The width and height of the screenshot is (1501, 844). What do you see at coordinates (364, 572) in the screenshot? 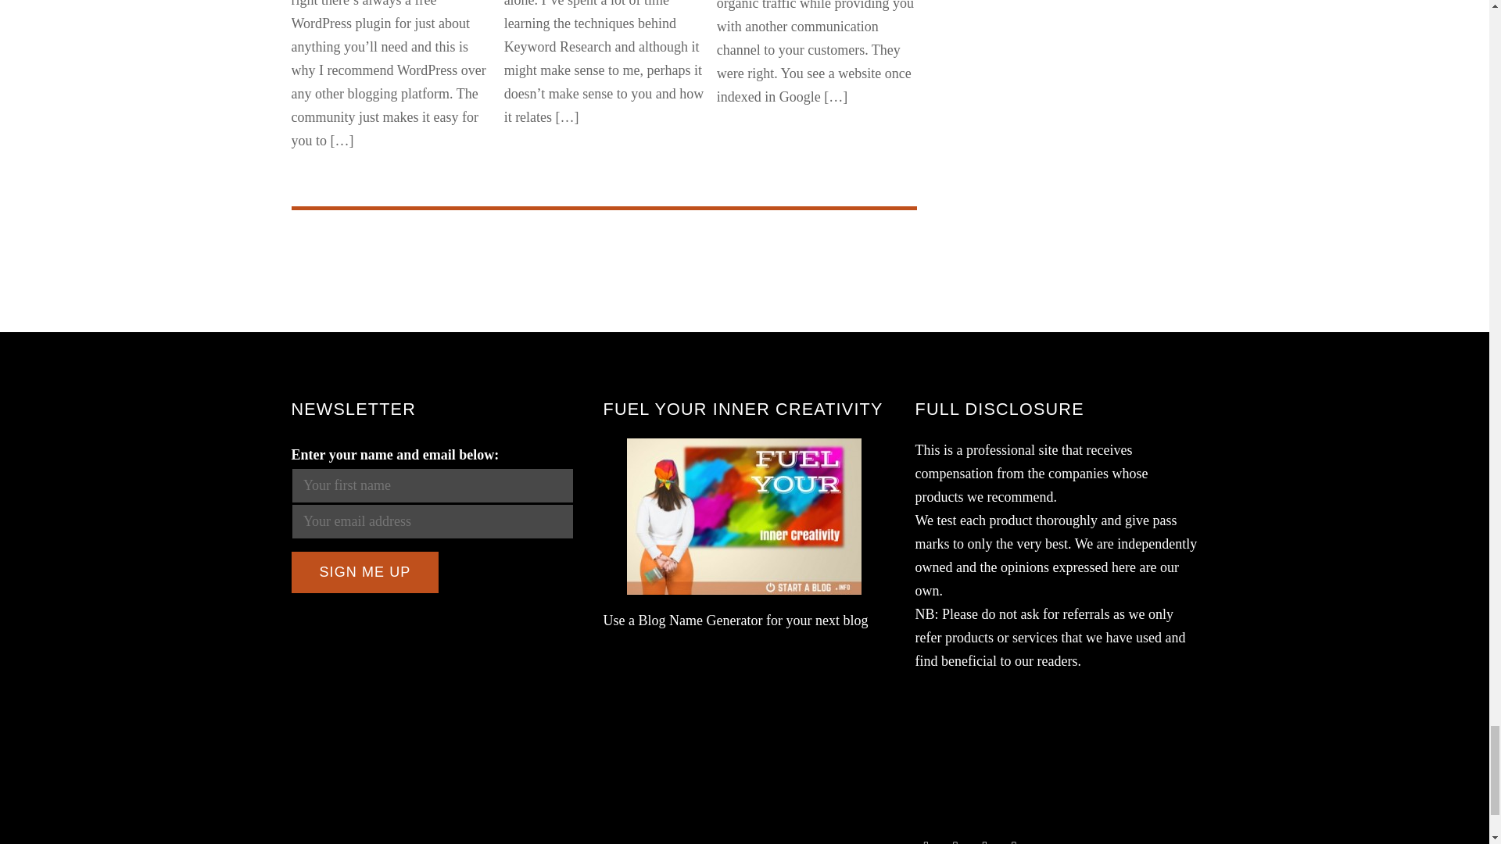
I see `Sign me up` at bounding box center [364, 572].